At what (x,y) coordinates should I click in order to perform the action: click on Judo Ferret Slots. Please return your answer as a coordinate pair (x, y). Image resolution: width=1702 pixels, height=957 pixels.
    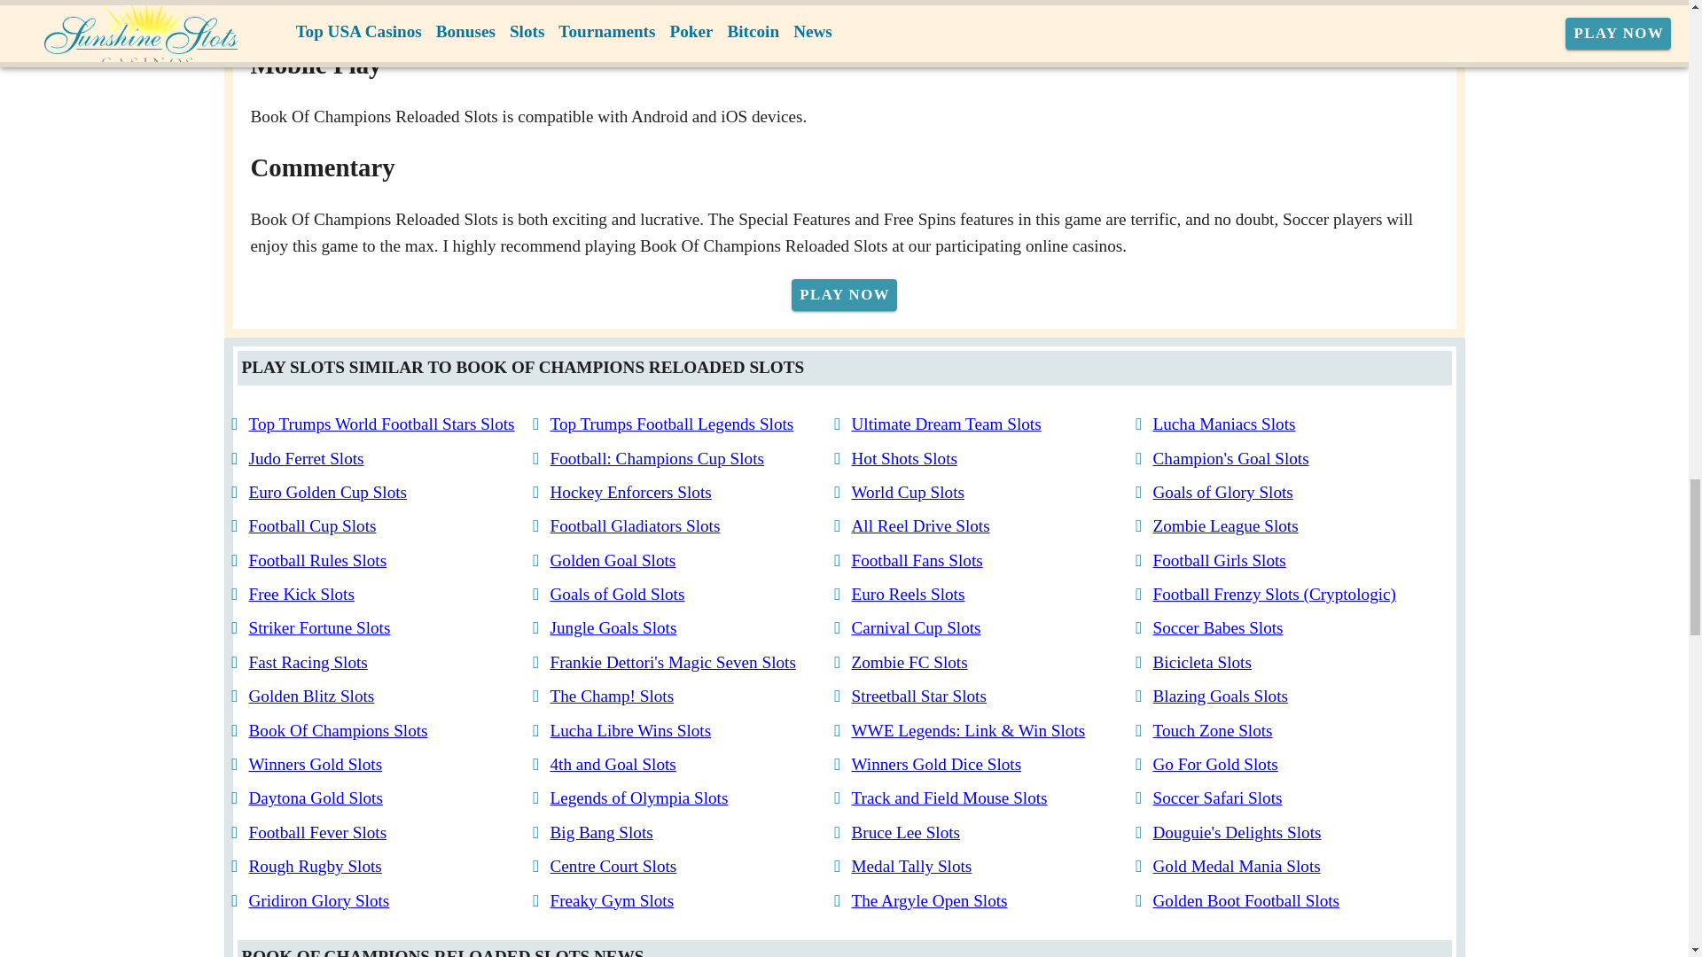
    Looking at the image, I should click on (306, 457).